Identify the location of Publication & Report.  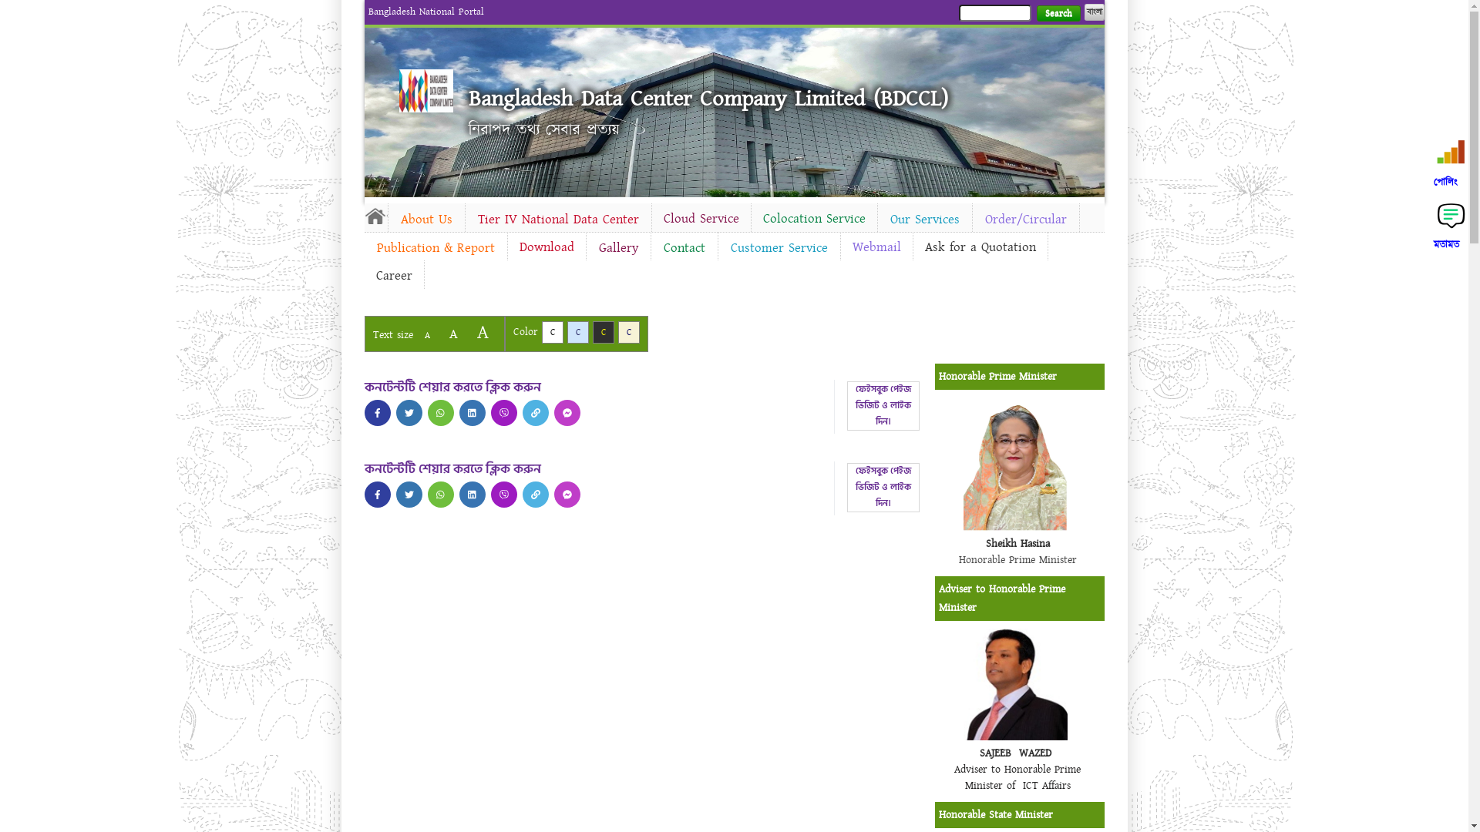
(435, 248).